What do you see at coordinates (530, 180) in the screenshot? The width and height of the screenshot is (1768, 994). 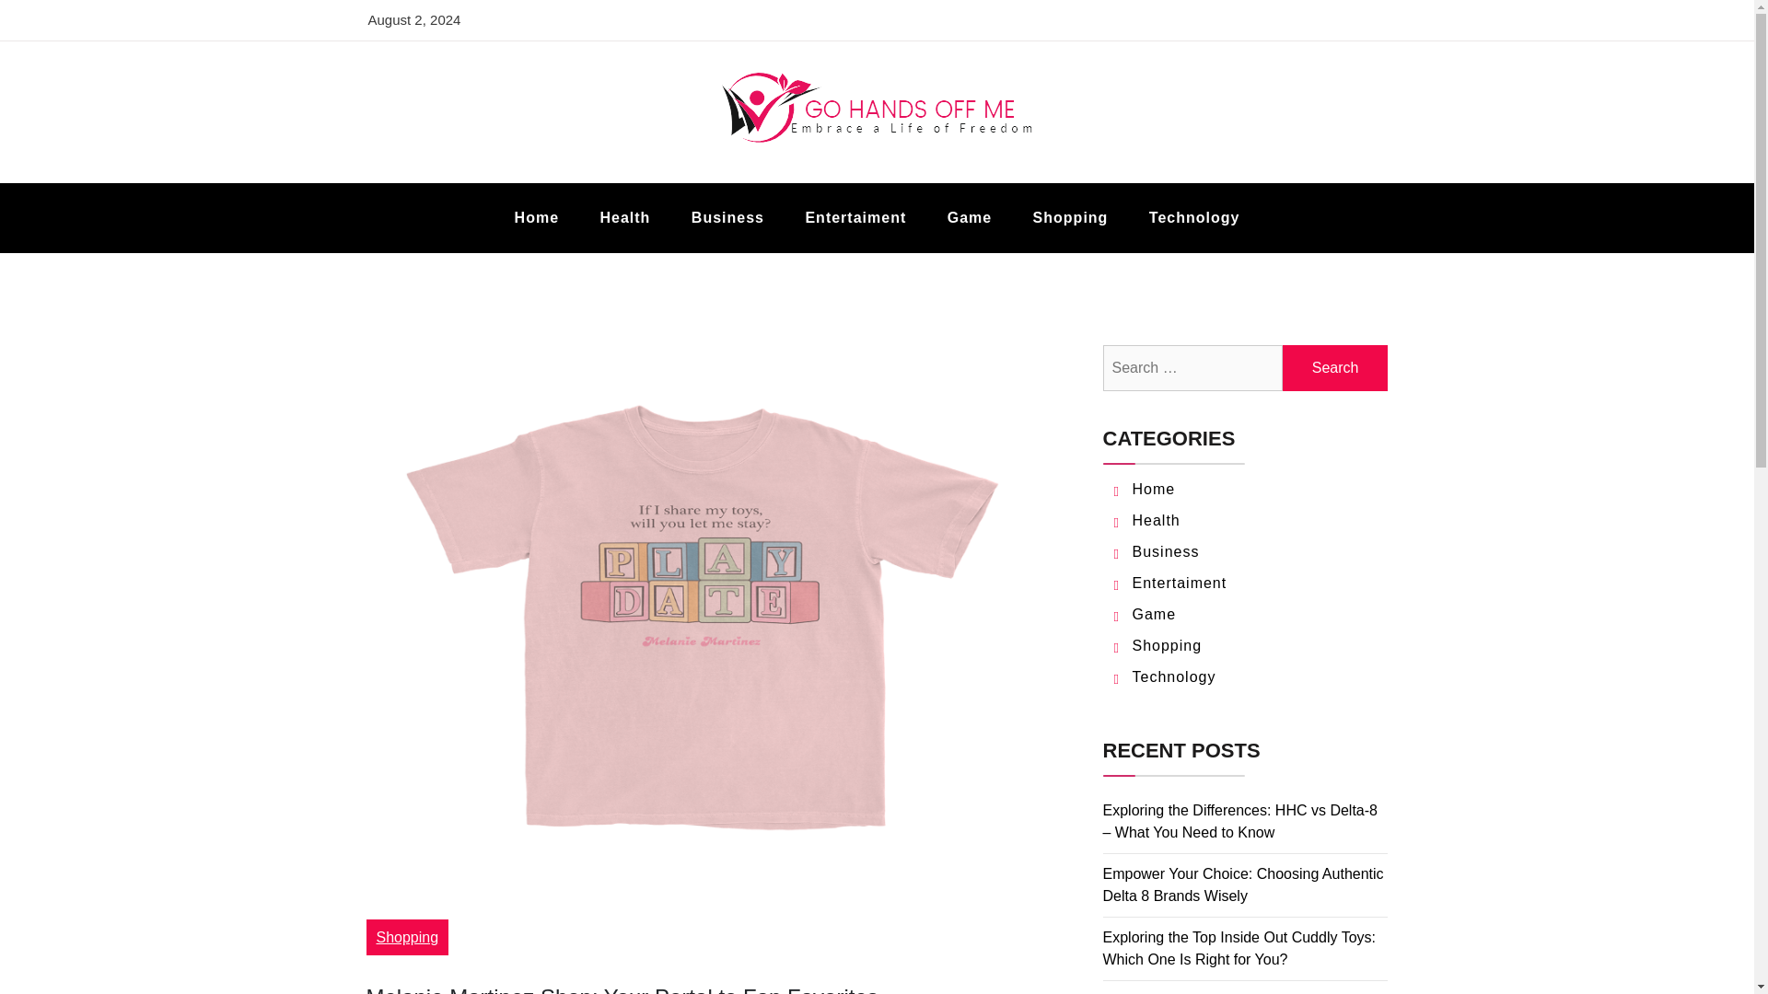 I see `Go Hands Off Me` at bounding box center [530, 180].